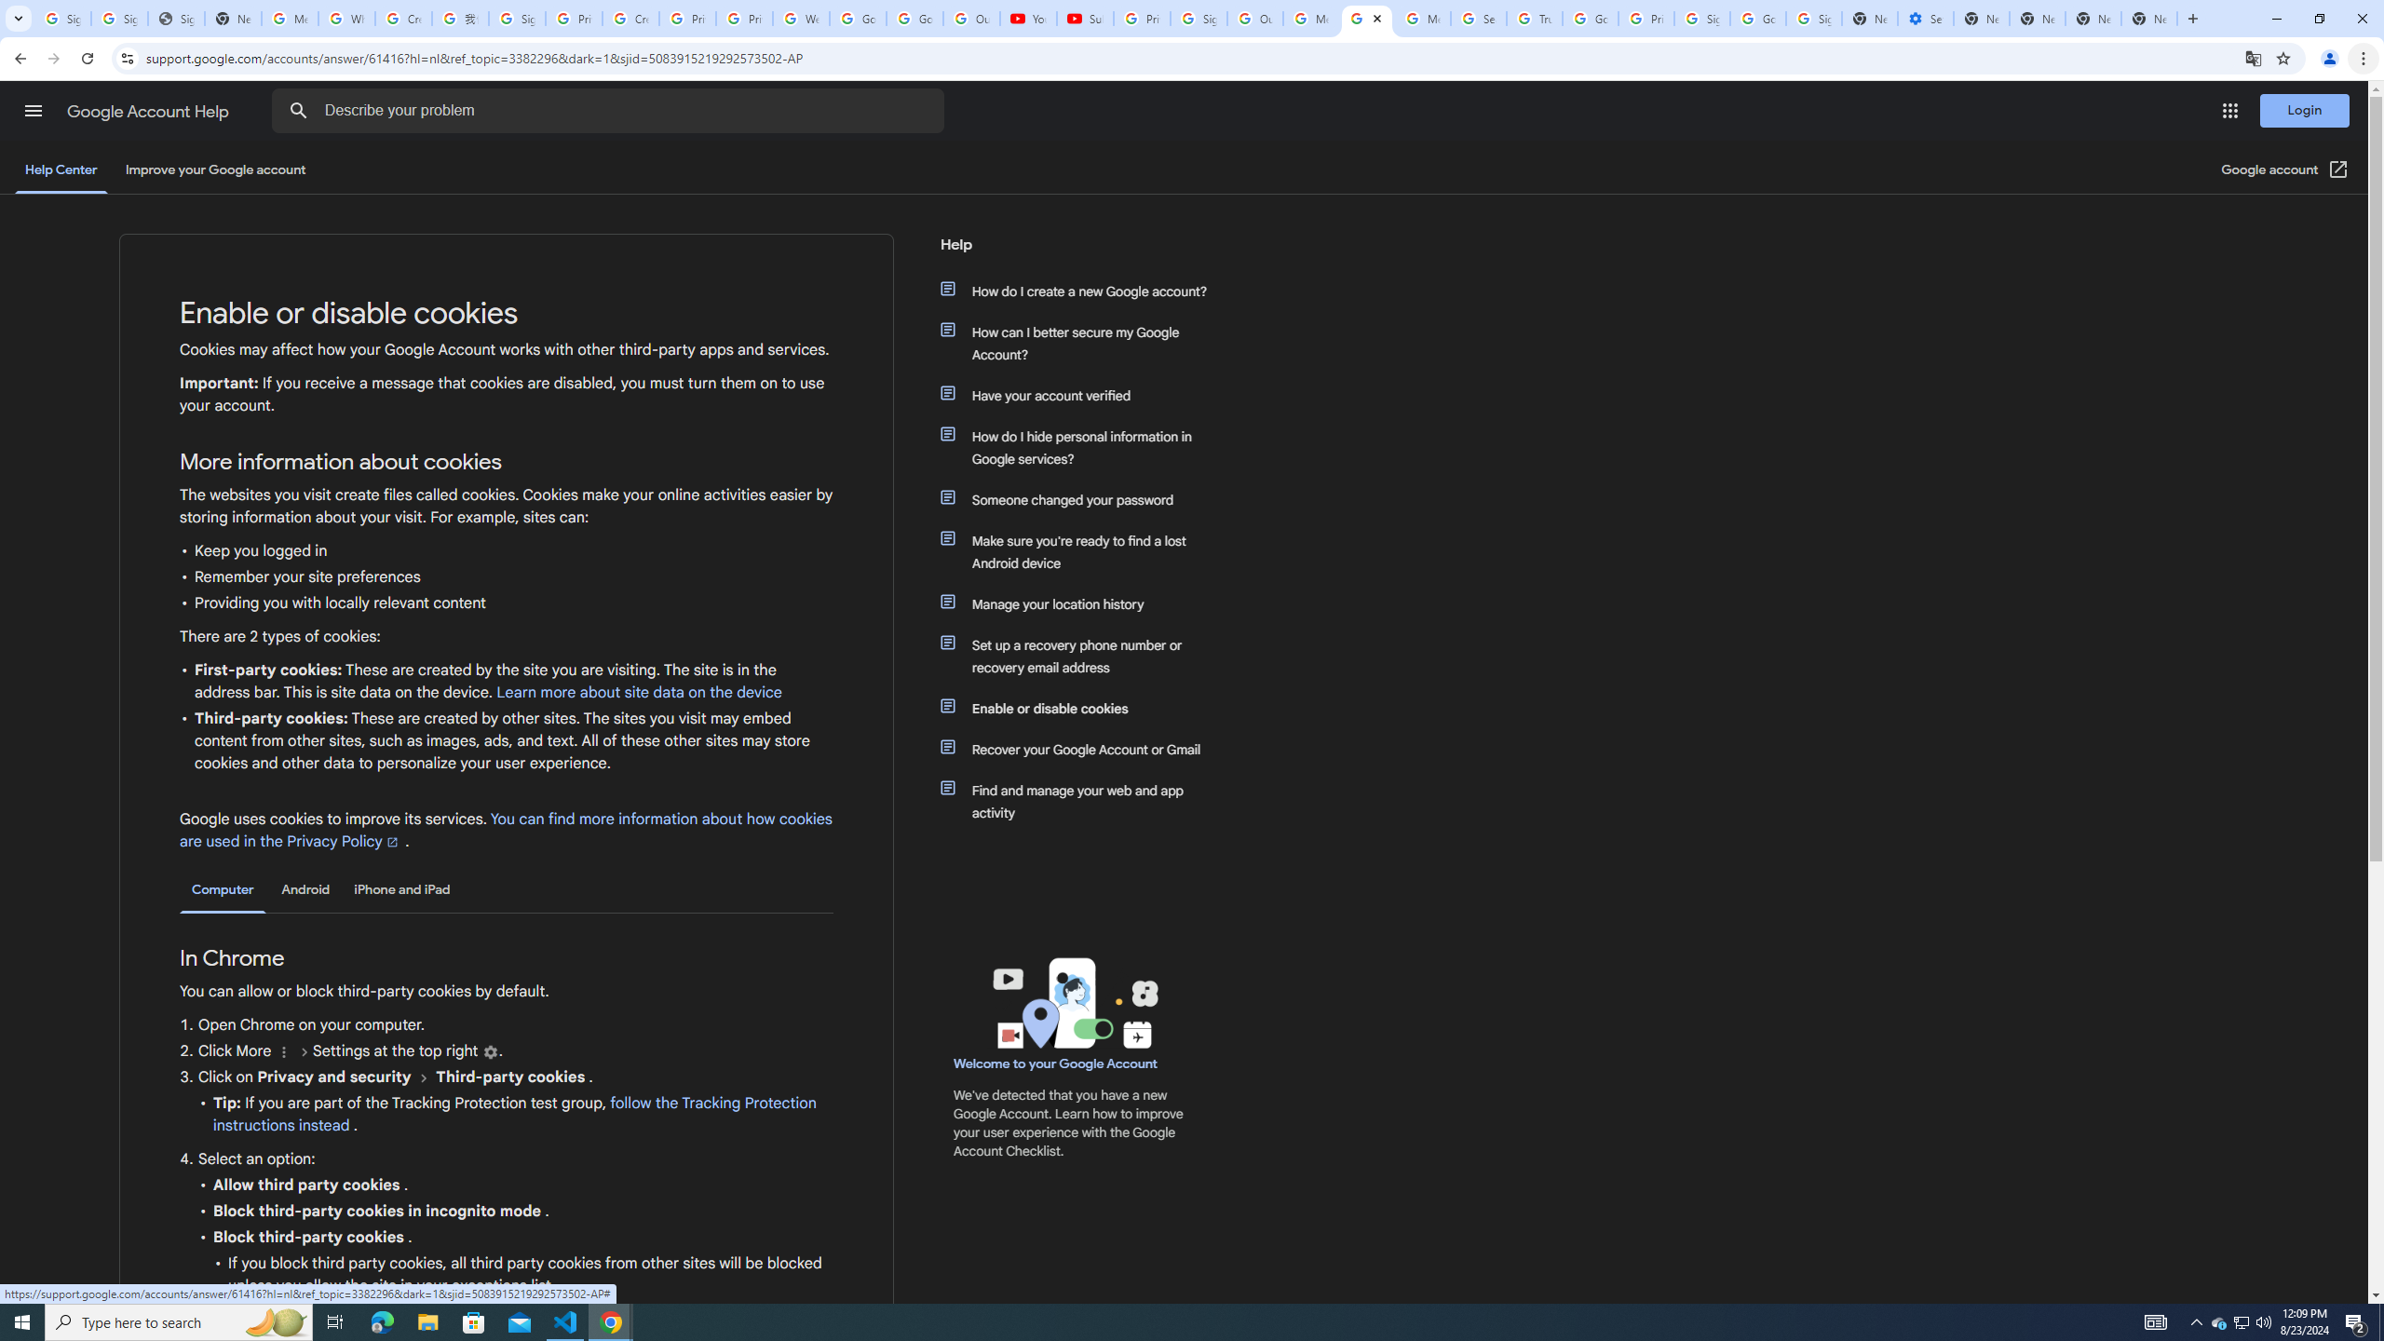 This screenshot has height=1341, width=2384. I want to click on Find and manage your web and app activity, so click(1083, 801).